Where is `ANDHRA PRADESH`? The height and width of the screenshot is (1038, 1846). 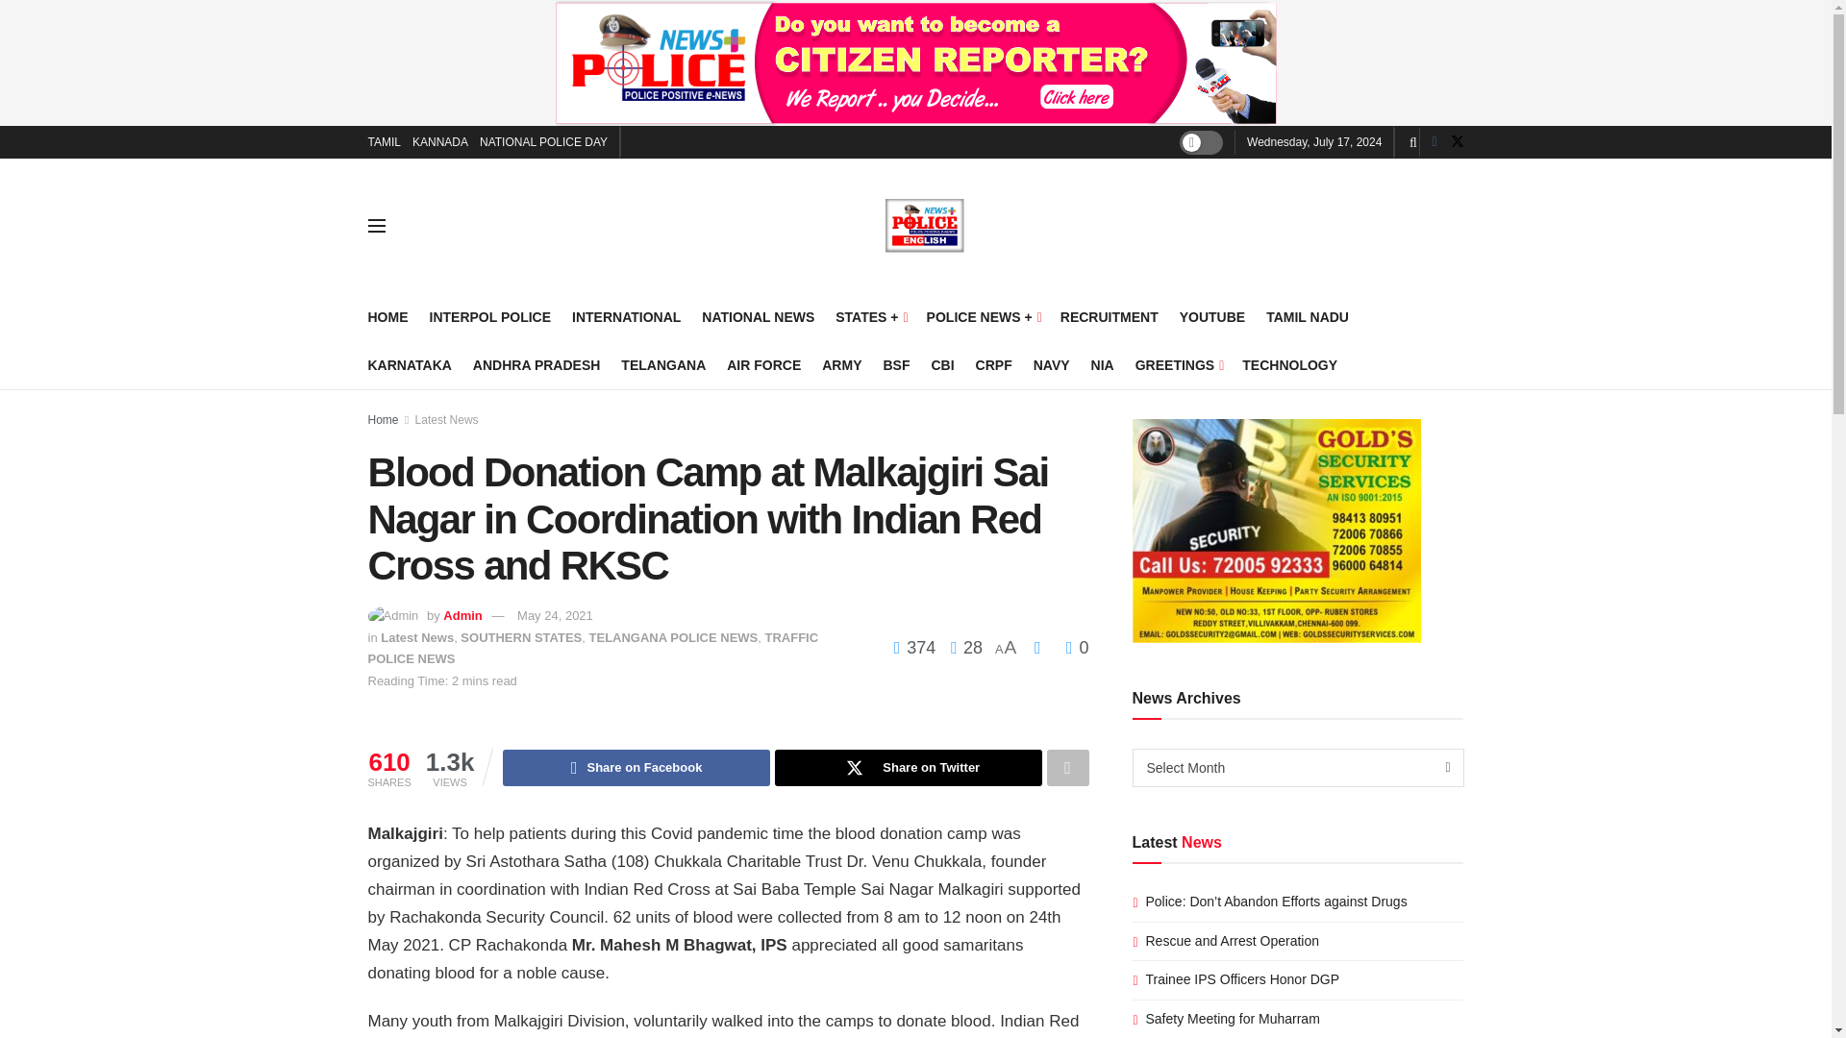 ANDHRA PRADESH is located at coordinates (536, 365).